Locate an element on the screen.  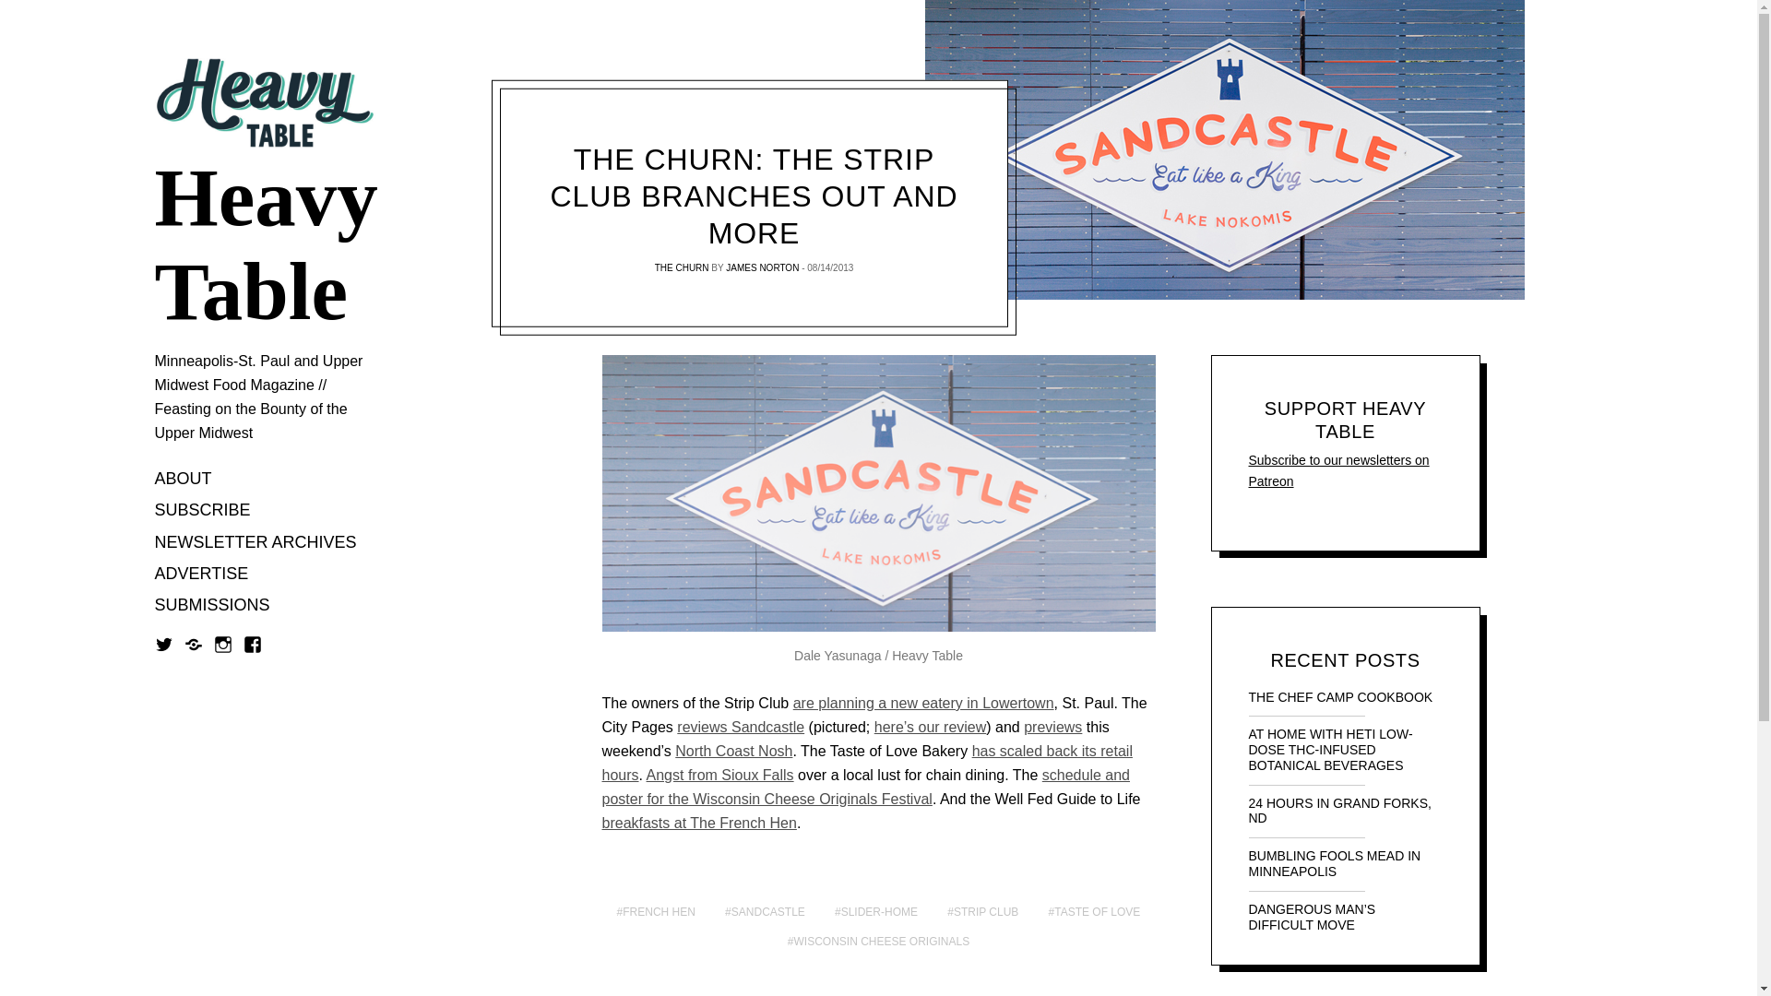
FRENCH HEN is located at coordinates (656, 913).